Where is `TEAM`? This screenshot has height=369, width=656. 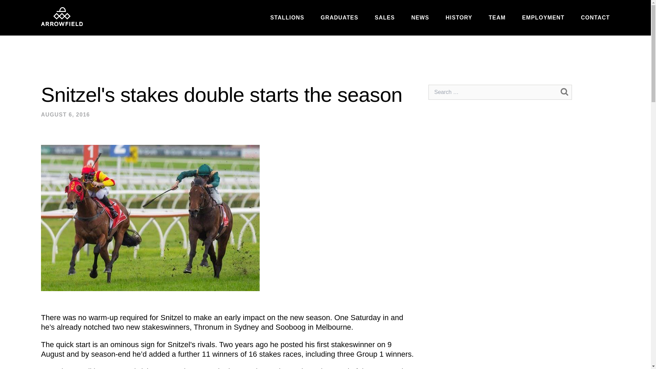
TEAM is located at coordinates (497, 18).